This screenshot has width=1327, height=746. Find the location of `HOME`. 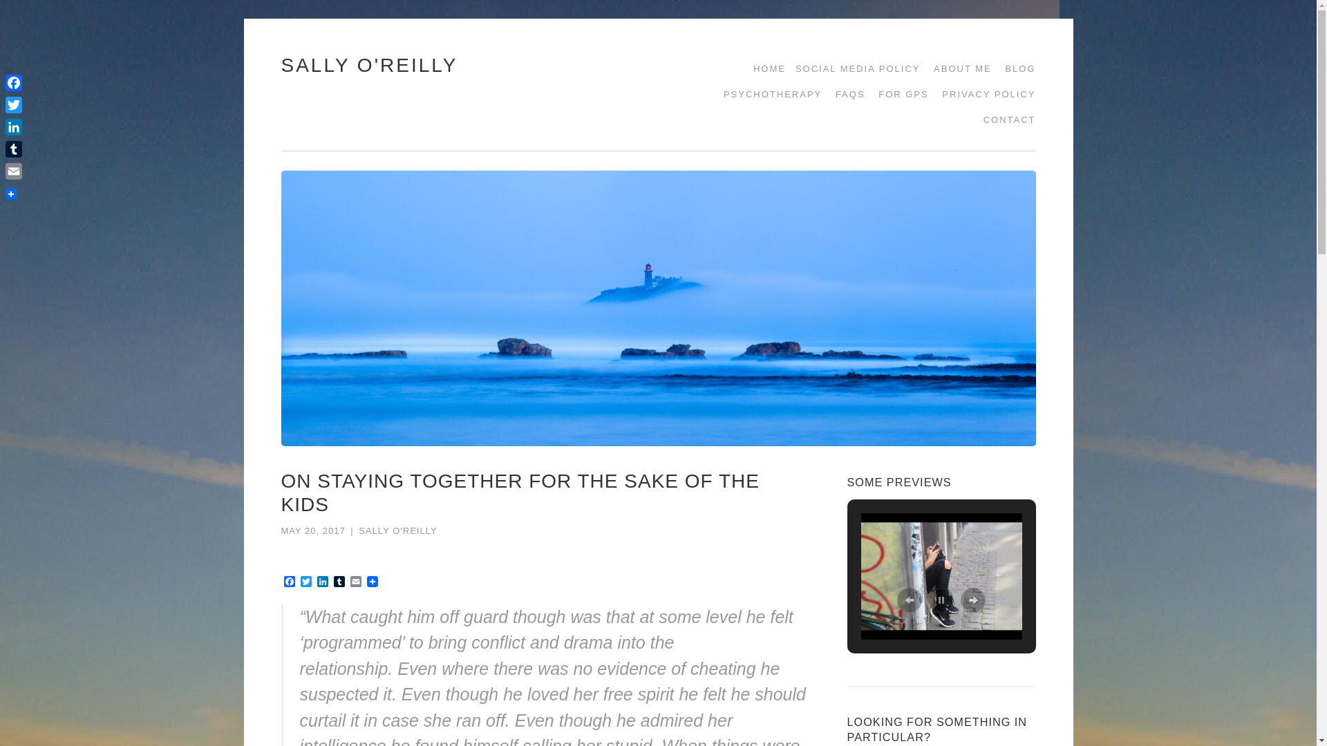

HOME is located at coordinates (764, 68).